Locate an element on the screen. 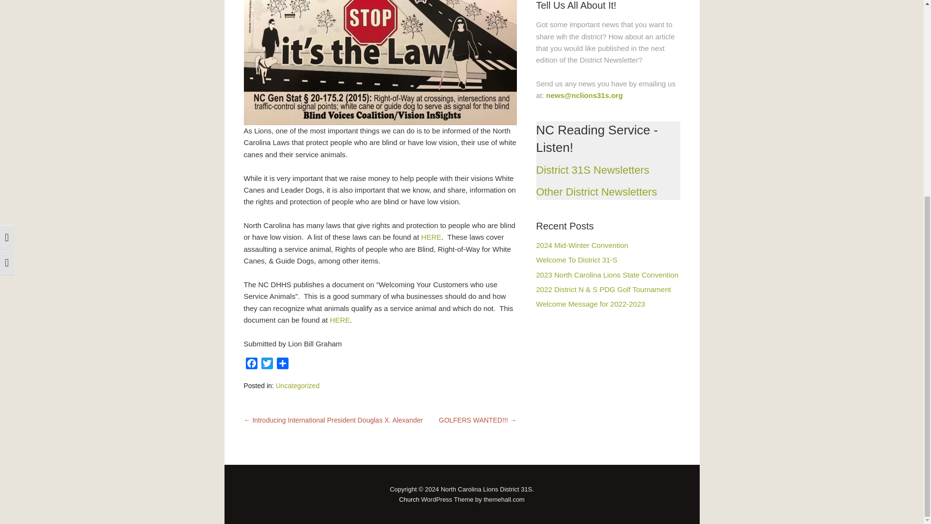 The width and height of the screenshot is (931, 524). HERE is located at coordinates (432, 237).